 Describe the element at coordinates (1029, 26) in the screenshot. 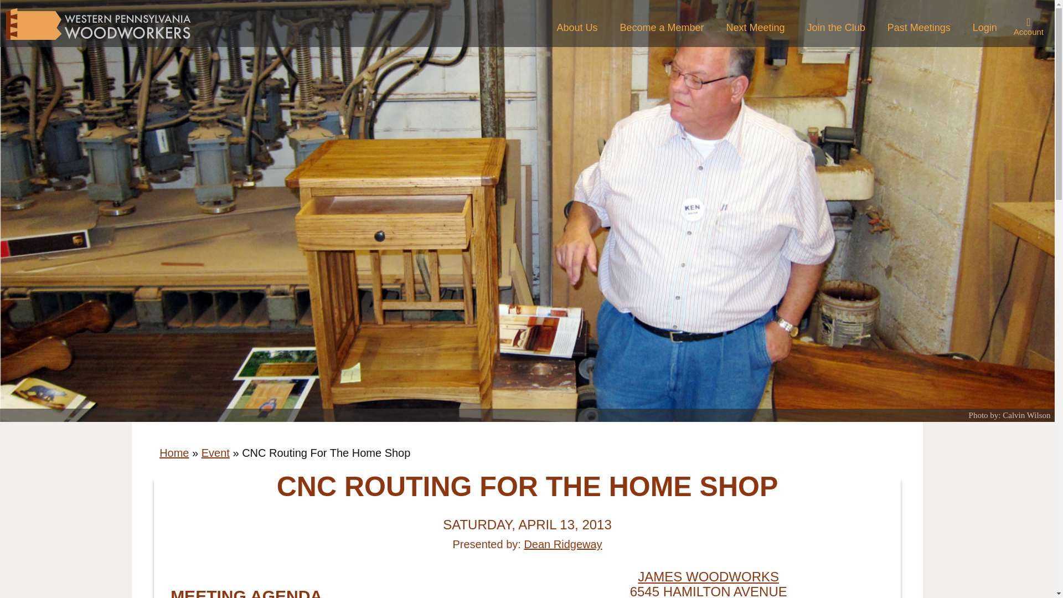

I see `Account` at that location.